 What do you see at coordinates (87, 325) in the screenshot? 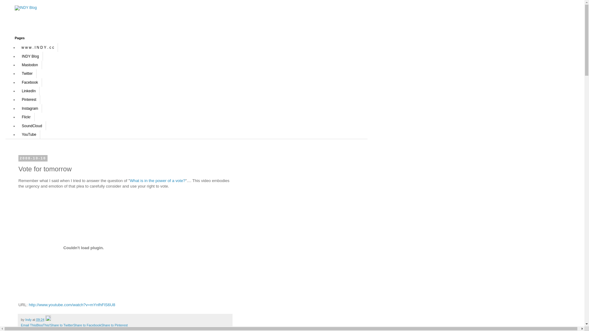
I see `Share to Facebook` at bounding box center [87, 325].